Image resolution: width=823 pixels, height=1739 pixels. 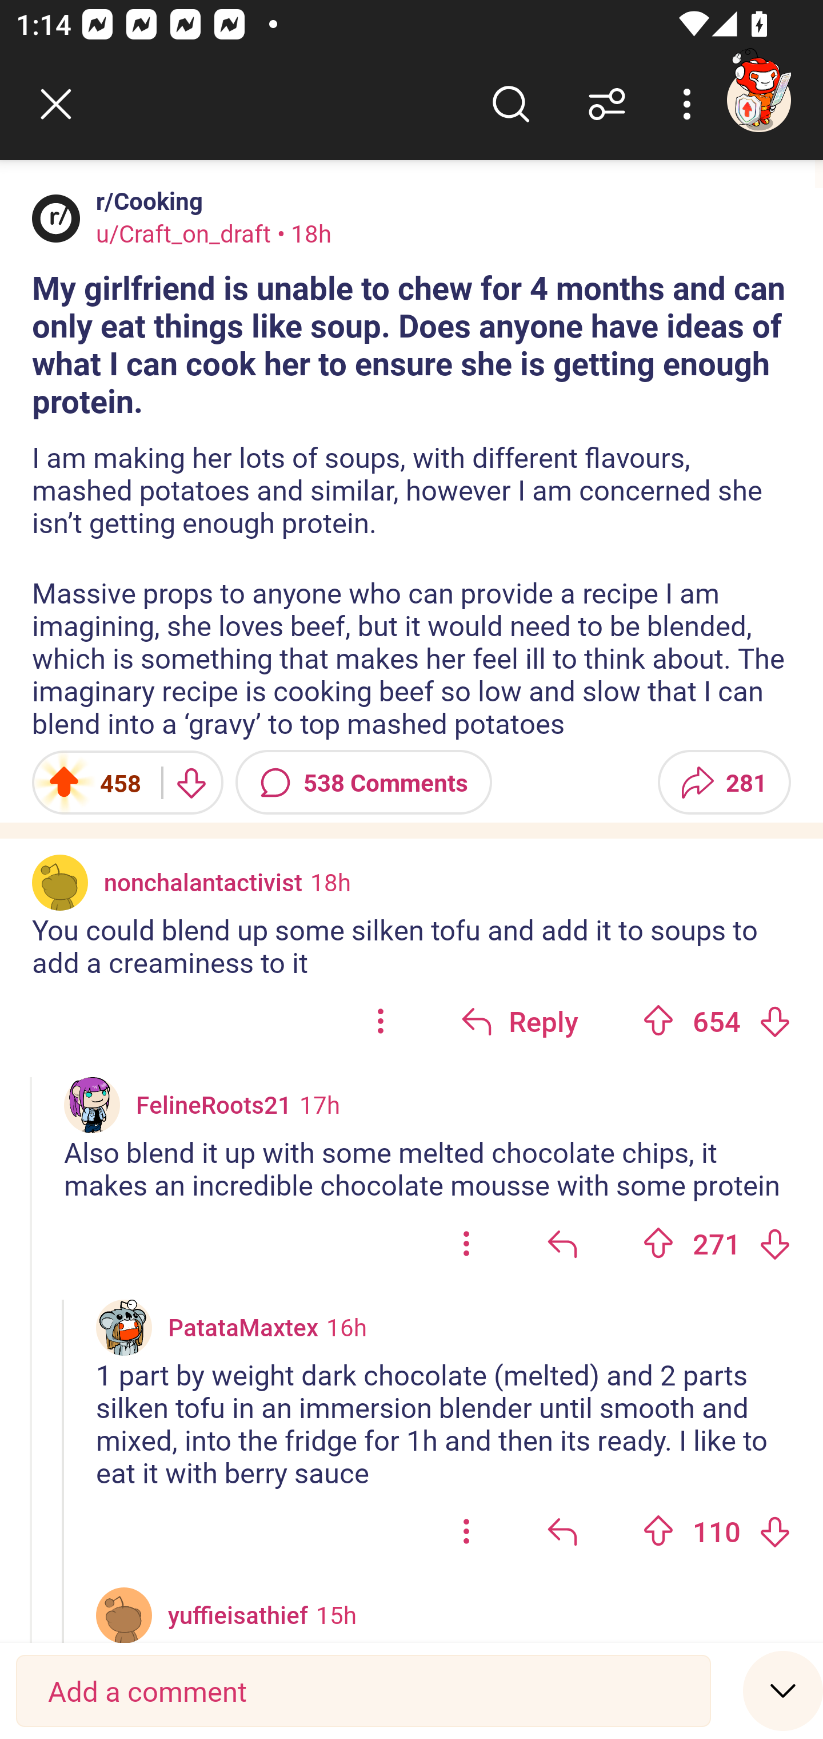 What do you see at coordinates (658, 1531) in the screenshot?
I see `Upvote` at bounding box center [658, 1531].